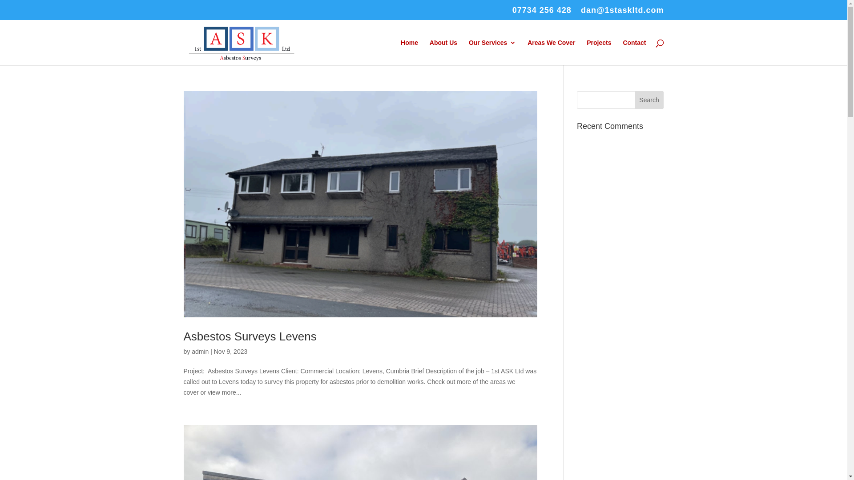 The height and width of the screenshot is (480, 854). What do you see at coordinates (492, 52) in the screenshot?
I see `Our Services` at bounding box center [492, 52].